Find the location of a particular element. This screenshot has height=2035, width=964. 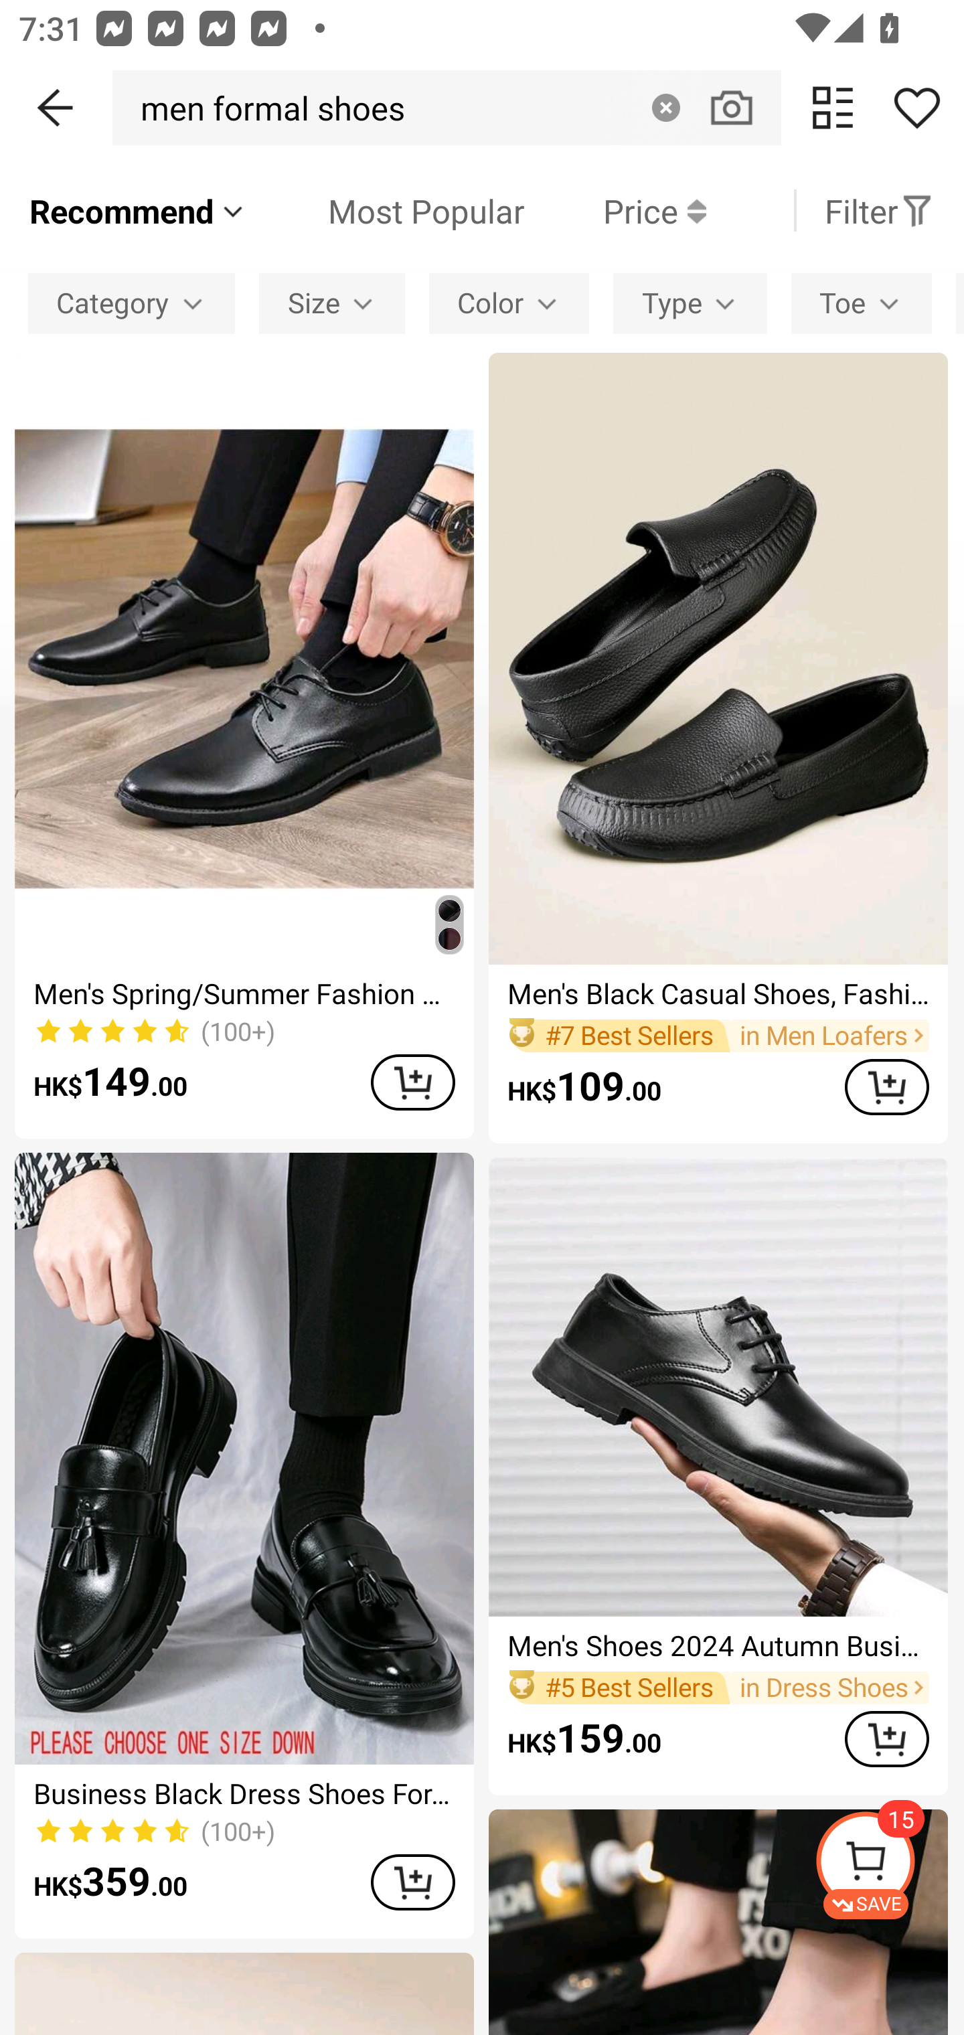

men formal shoes Clear is located at coordinates (447, 107).